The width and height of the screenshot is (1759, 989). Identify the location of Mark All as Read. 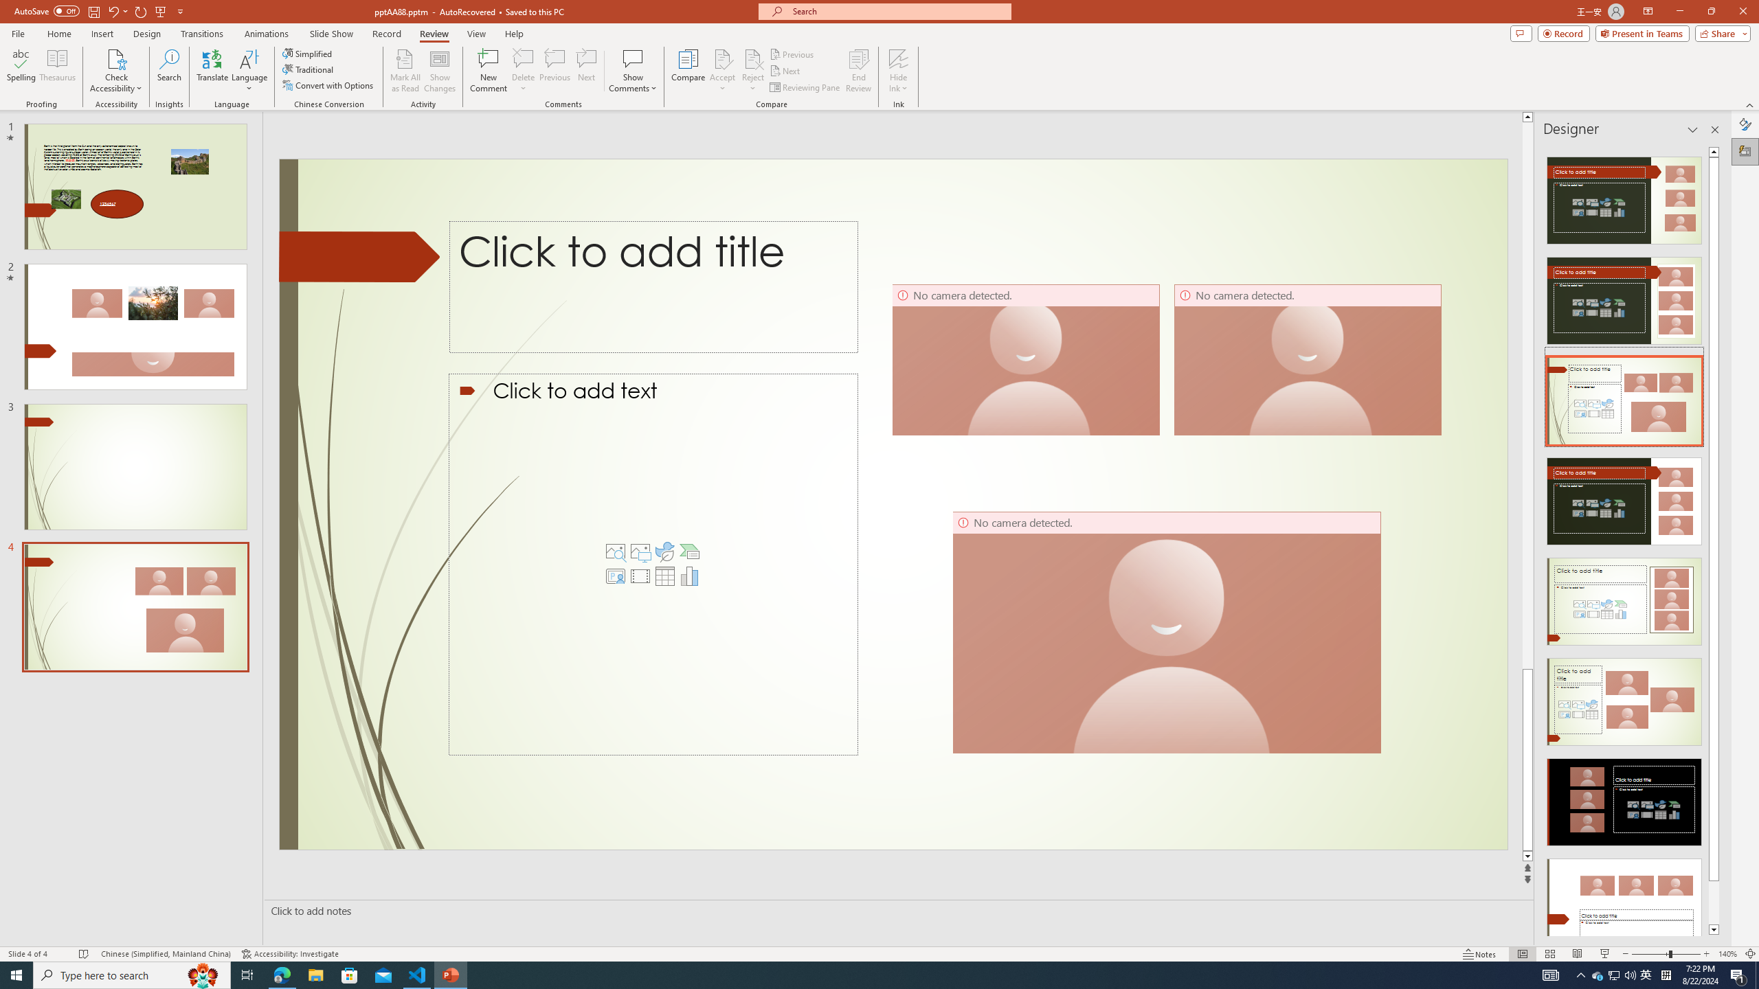
(405, 71).